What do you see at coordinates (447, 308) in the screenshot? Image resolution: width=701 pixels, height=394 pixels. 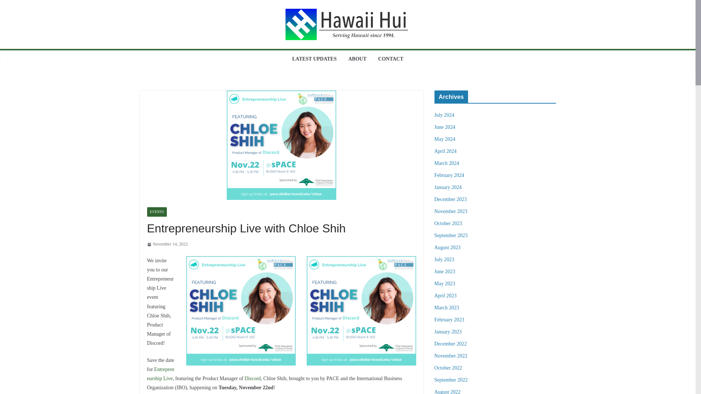 I see `March 2023` at bounding box center [447, 308].